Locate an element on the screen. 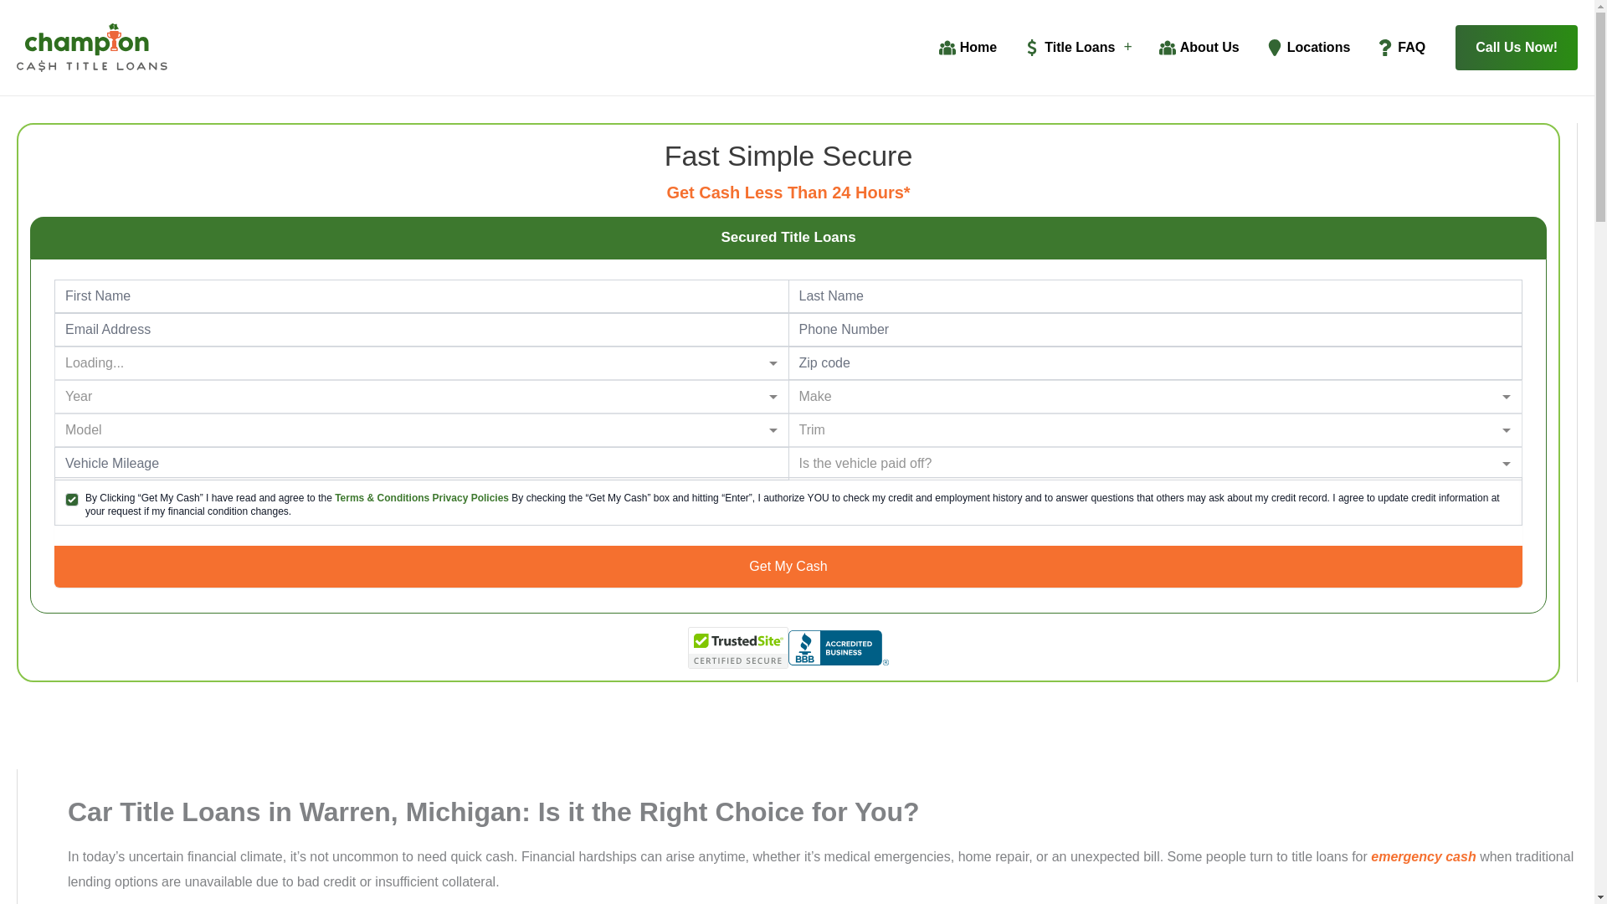 The height and width of the screenshot is (904, 1607). Home is located at coordinates (968, 48).